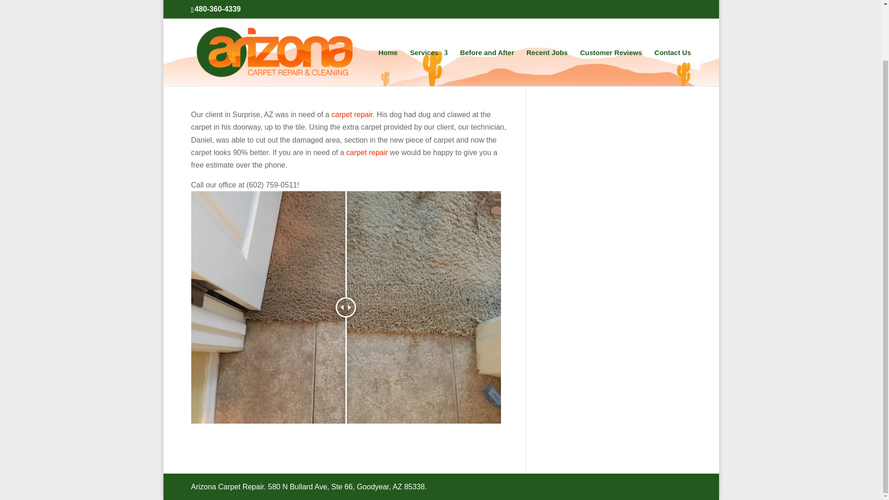 The height and width of the screenshot is (500, 889). Describe the element at coordinates (611, 12) in the screenshot. I see `Customer Reviews` at that location.